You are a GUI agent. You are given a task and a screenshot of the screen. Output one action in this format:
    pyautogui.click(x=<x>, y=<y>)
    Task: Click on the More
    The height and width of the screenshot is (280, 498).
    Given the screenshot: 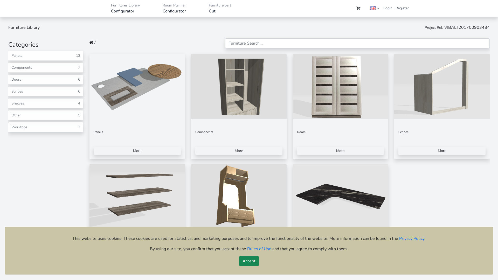 What is the action you would take?
    pyautogui.click(x=137, y=261)
    